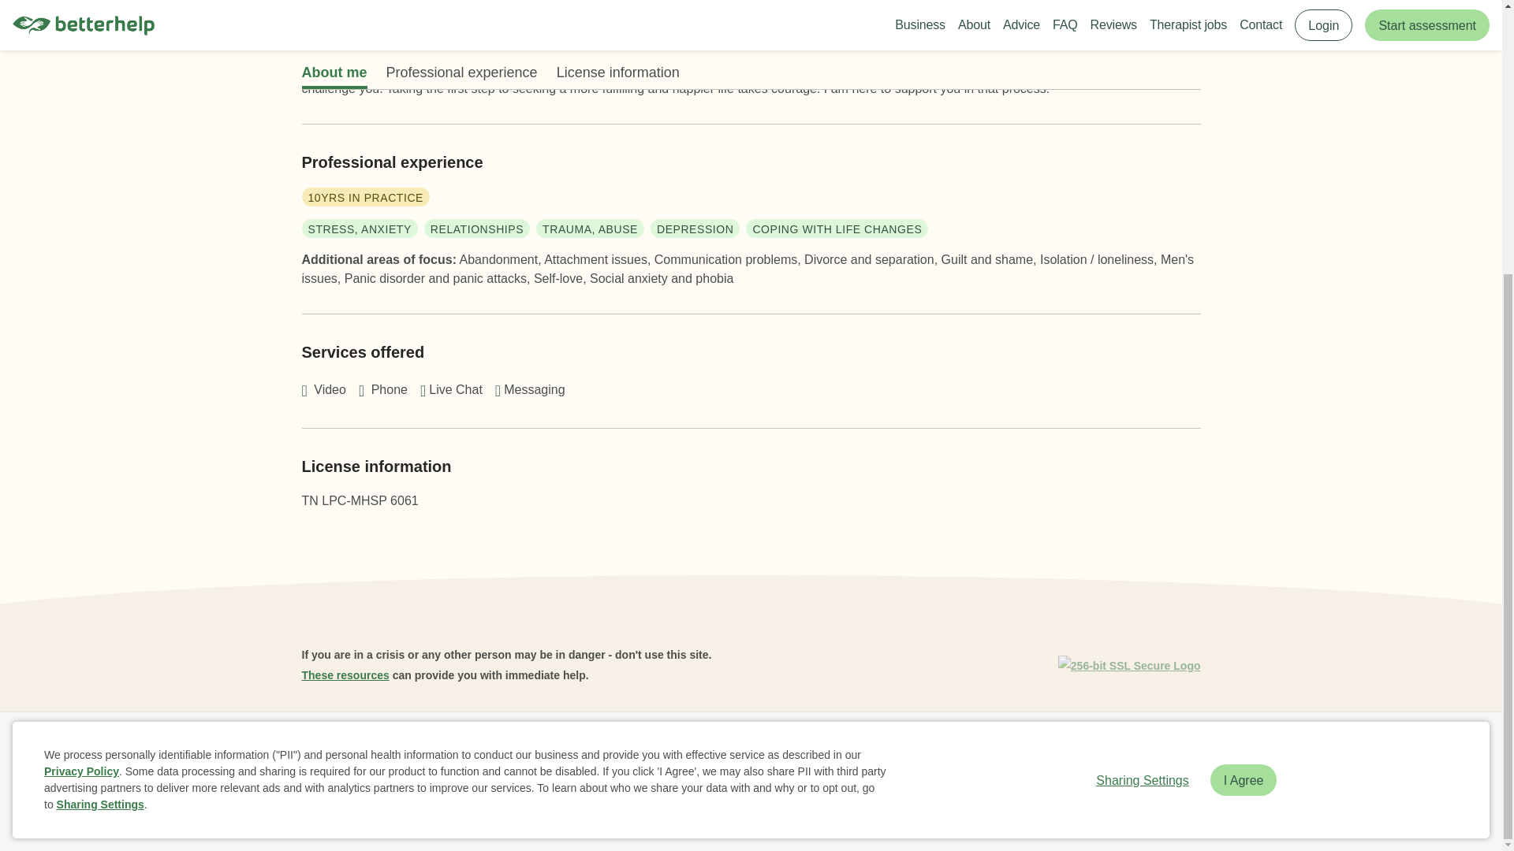 This screenshot has width=1514, height=851. I want to click on Sharing Settings, so click(1142, 385).